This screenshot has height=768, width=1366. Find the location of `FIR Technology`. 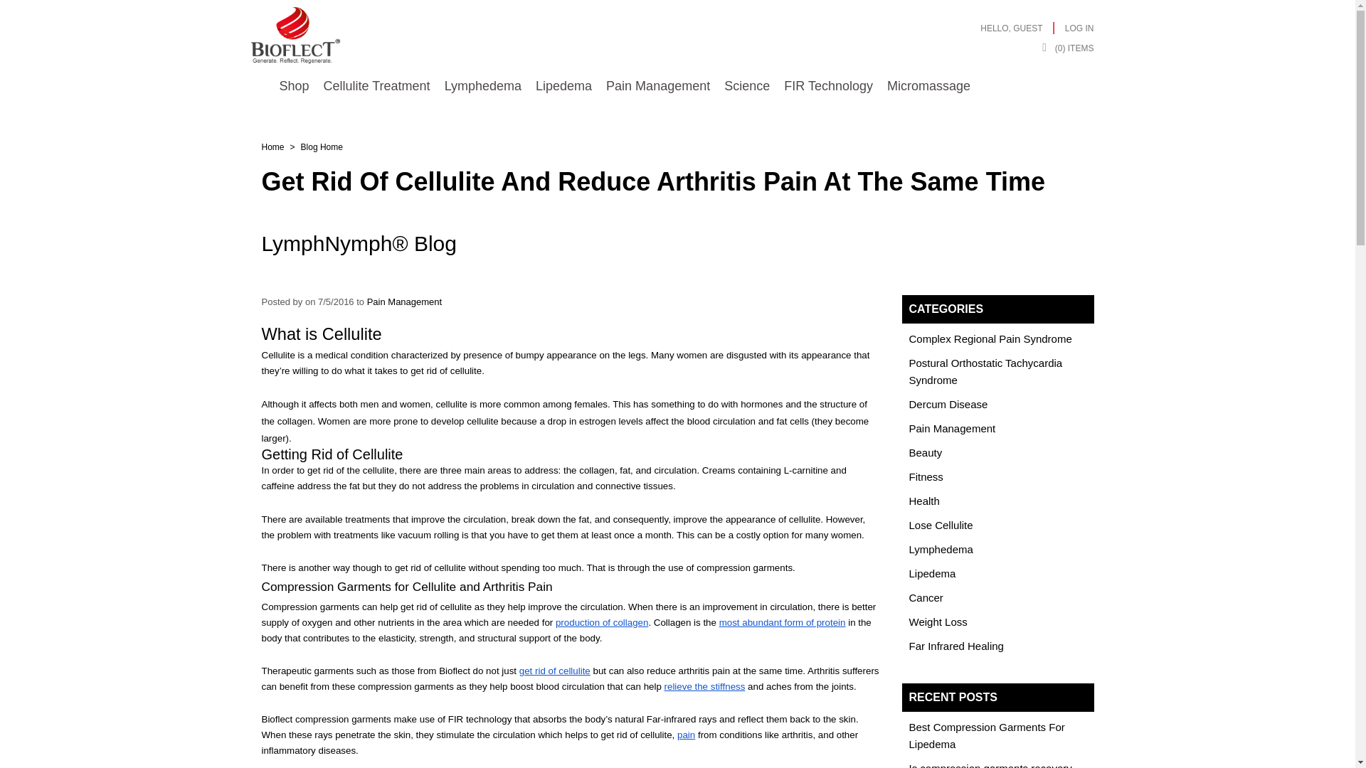

FIR Technology is located at coordinates (828, 86).